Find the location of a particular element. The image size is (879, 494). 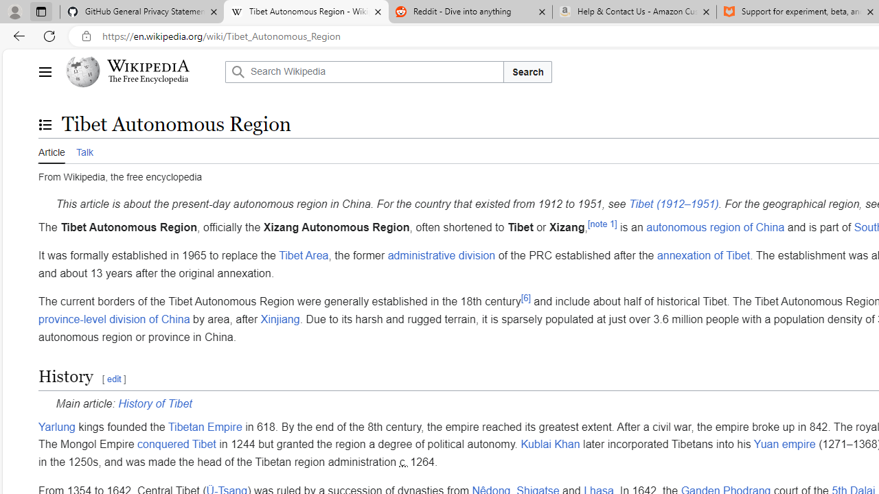

Talk is located at coordinates (84, 150).